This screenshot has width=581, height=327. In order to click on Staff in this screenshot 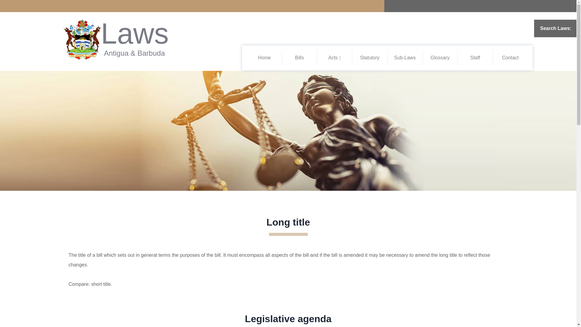, I will do `click(475, 58)`.